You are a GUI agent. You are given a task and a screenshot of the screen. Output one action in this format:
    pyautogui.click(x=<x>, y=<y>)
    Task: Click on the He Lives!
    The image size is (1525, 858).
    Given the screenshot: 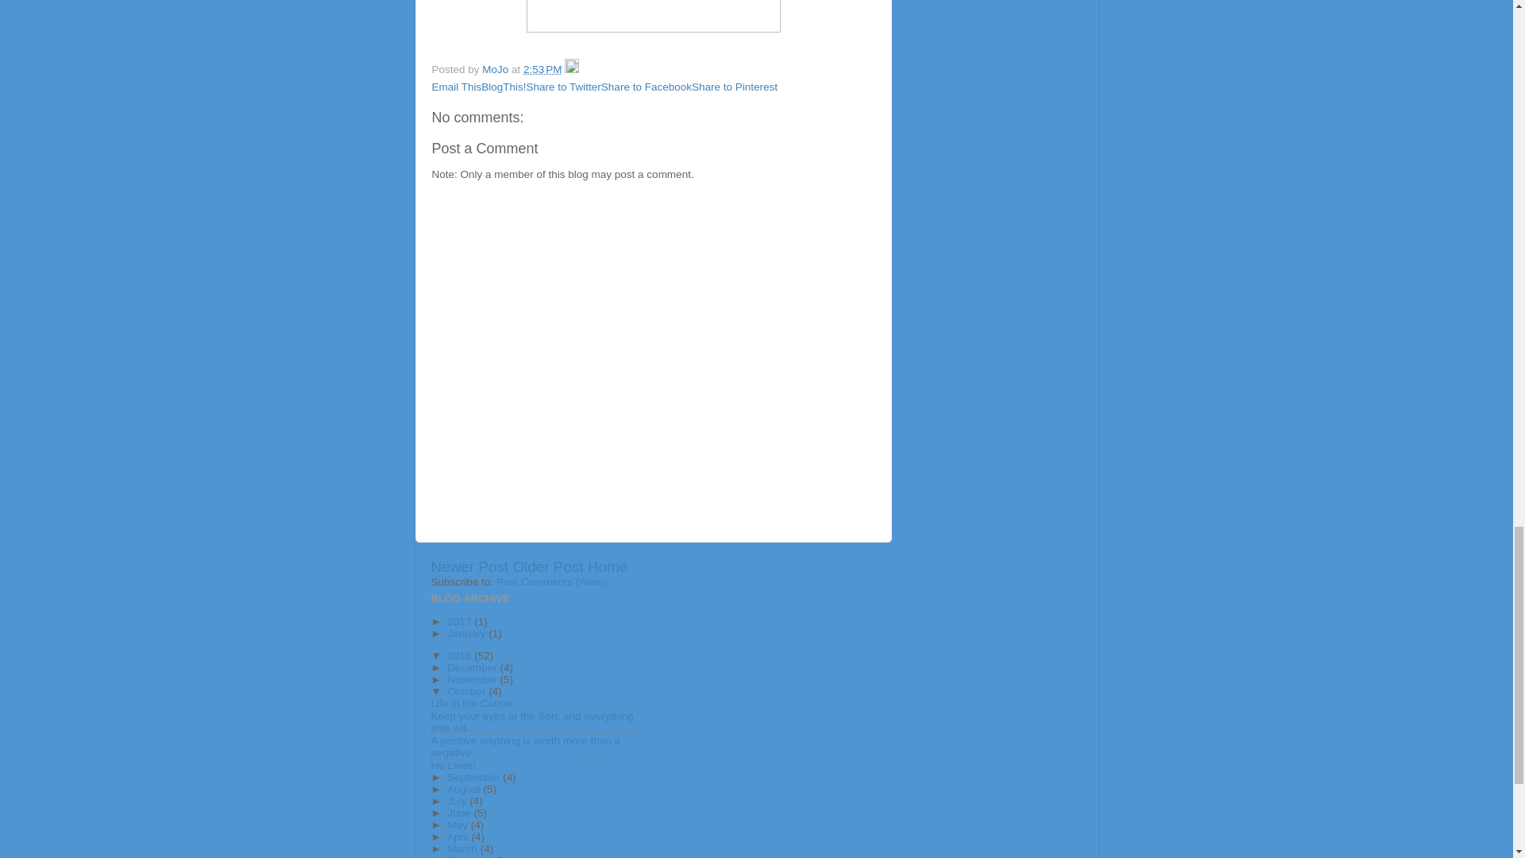 What is the action you would take?
    pyautogui.click(x=452, y=764)
    